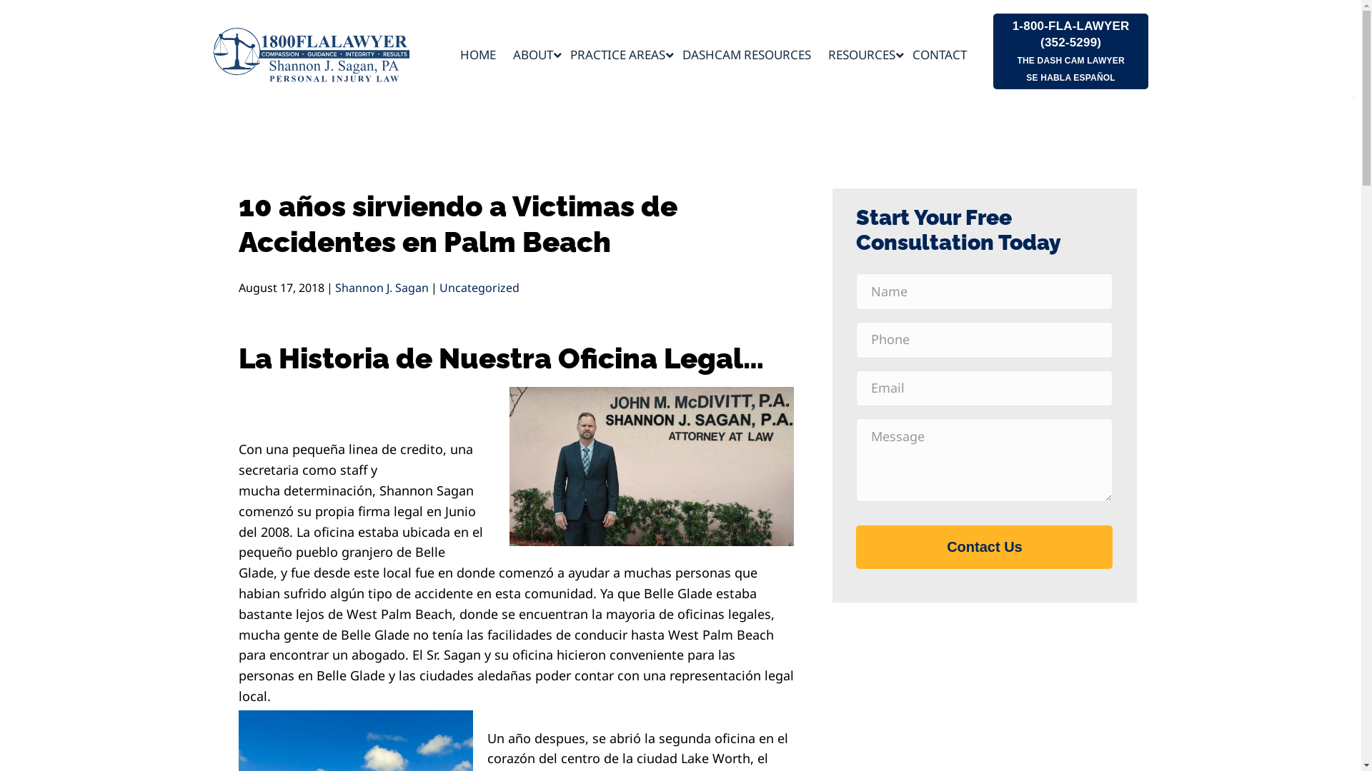 The width and height of the screenshot is (1372, 771). What do you see at coordinates (478, 55) in the screenshot?
I see `HOME` at bounding box center [478, 55].